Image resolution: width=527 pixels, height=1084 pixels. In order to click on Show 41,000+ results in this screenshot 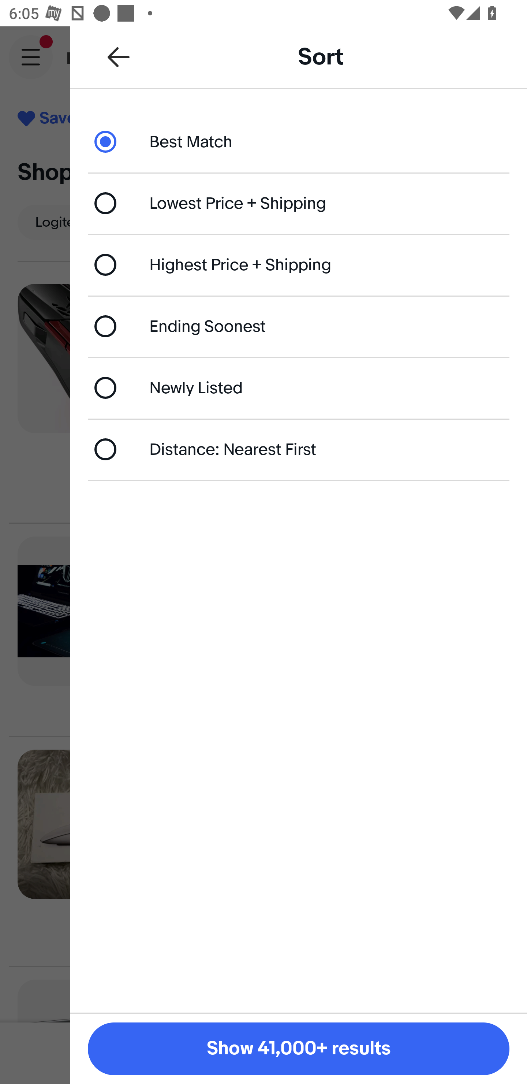, I will do `click(299, 1049)`.